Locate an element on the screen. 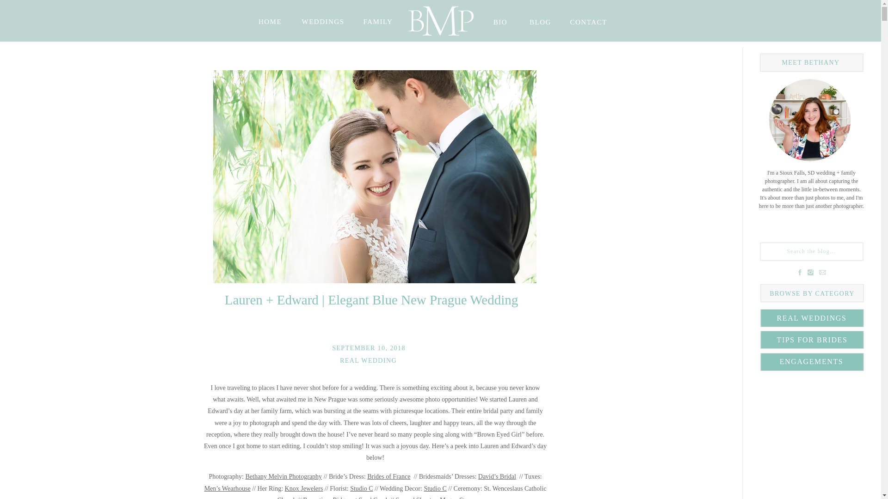 This screenshot has width=888, height=499. HOME is located at coordinates (270, 21).